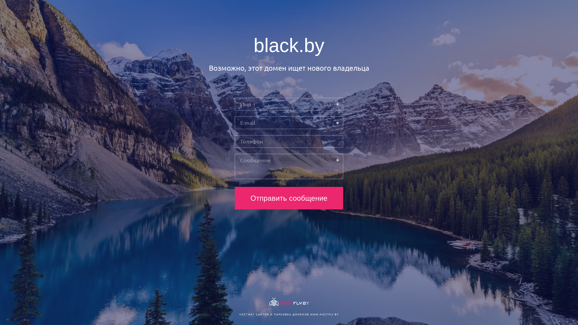  Describe the element at coordinates (325, 314) in the screenshot. I see `WWW.HOSTFLY.BY` at that location.